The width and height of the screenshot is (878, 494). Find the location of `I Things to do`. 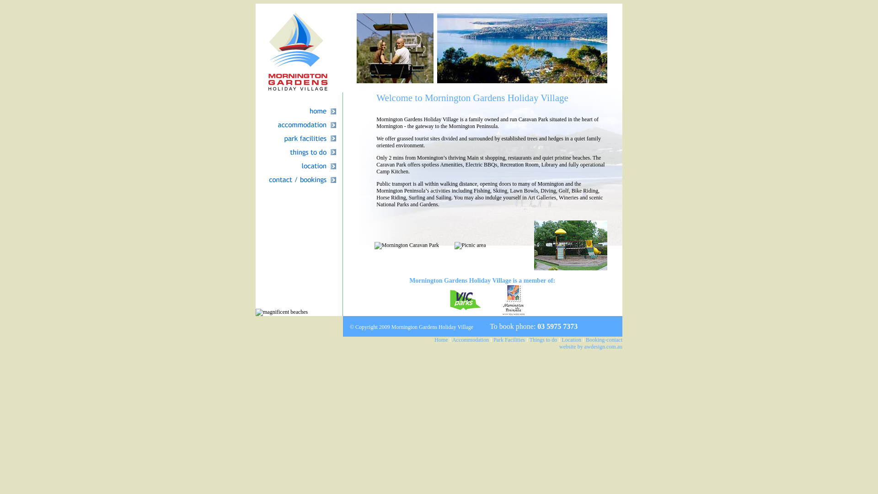

I Things to do is located at coordinates (541, 340).